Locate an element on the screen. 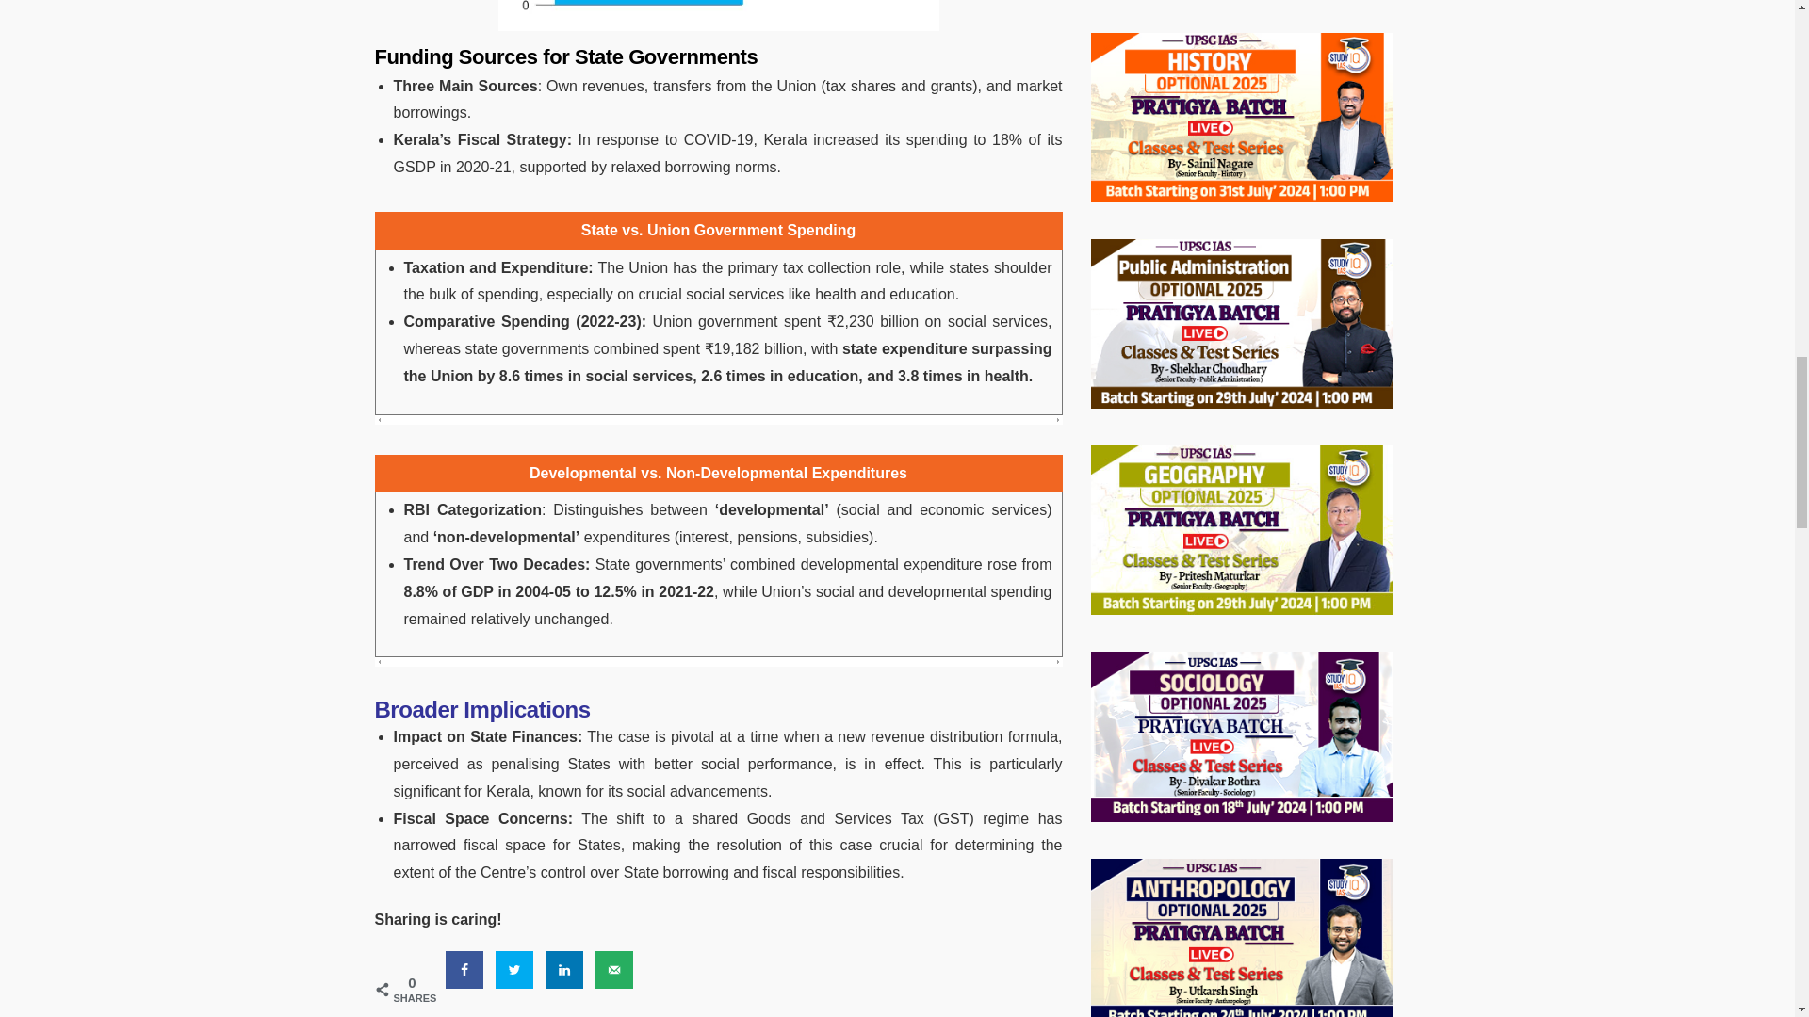 This screenshot has height=1017, width=1809. Share on Facebook is located at coordinates (464, 969).